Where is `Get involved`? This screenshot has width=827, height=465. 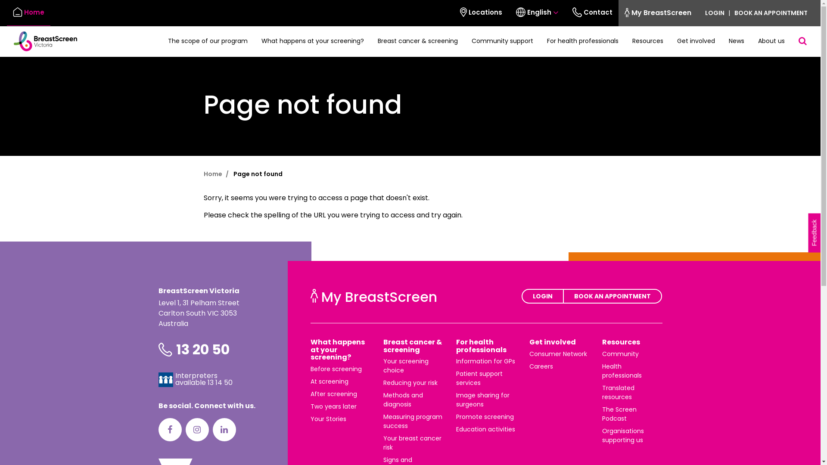 Get involved is located at coordinates (696, 41).